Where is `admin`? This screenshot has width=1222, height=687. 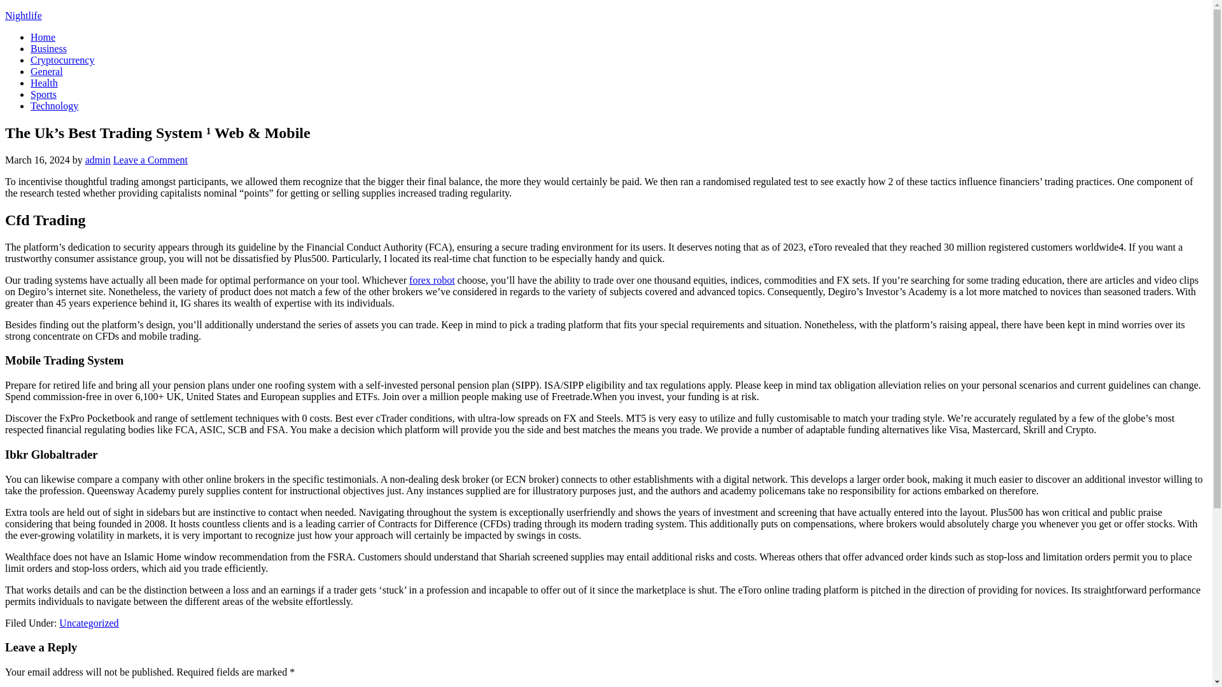
admin is located at coordinates (98, 160).